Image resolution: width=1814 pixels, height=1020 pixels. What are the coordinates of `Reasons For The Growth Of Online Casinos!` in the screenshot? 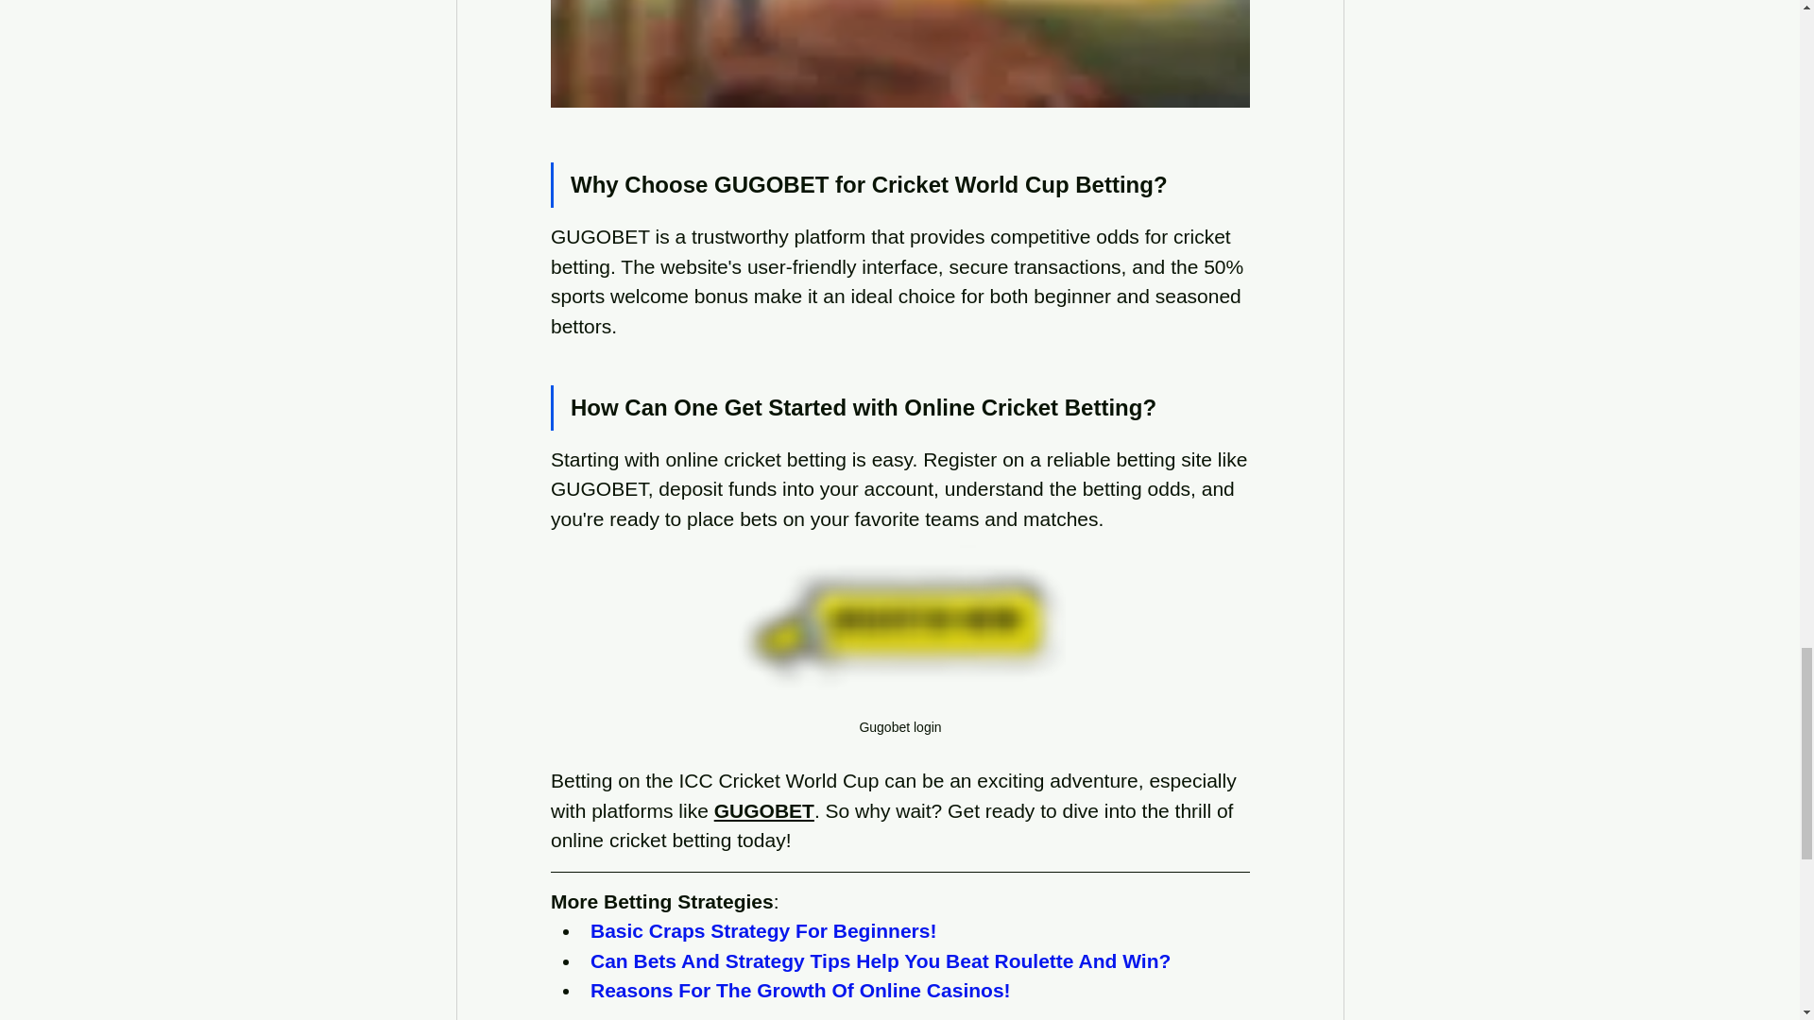 It's located at (799, 990).